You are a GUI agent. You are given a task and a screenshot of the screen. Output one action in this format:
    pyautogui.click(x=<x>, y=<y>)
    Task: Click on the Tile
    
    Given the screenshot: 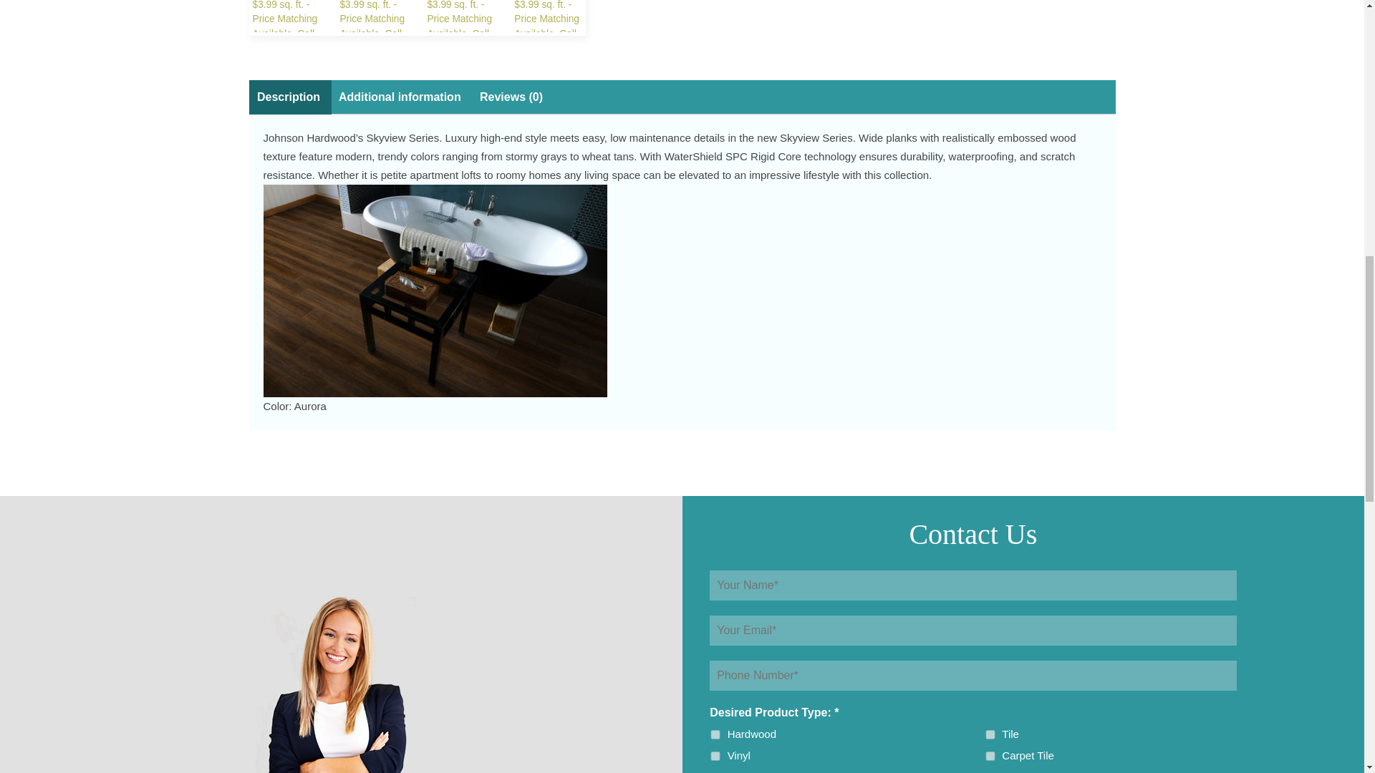 What is the action you would take?
    pyautogui.click(x=990, y=734)
    